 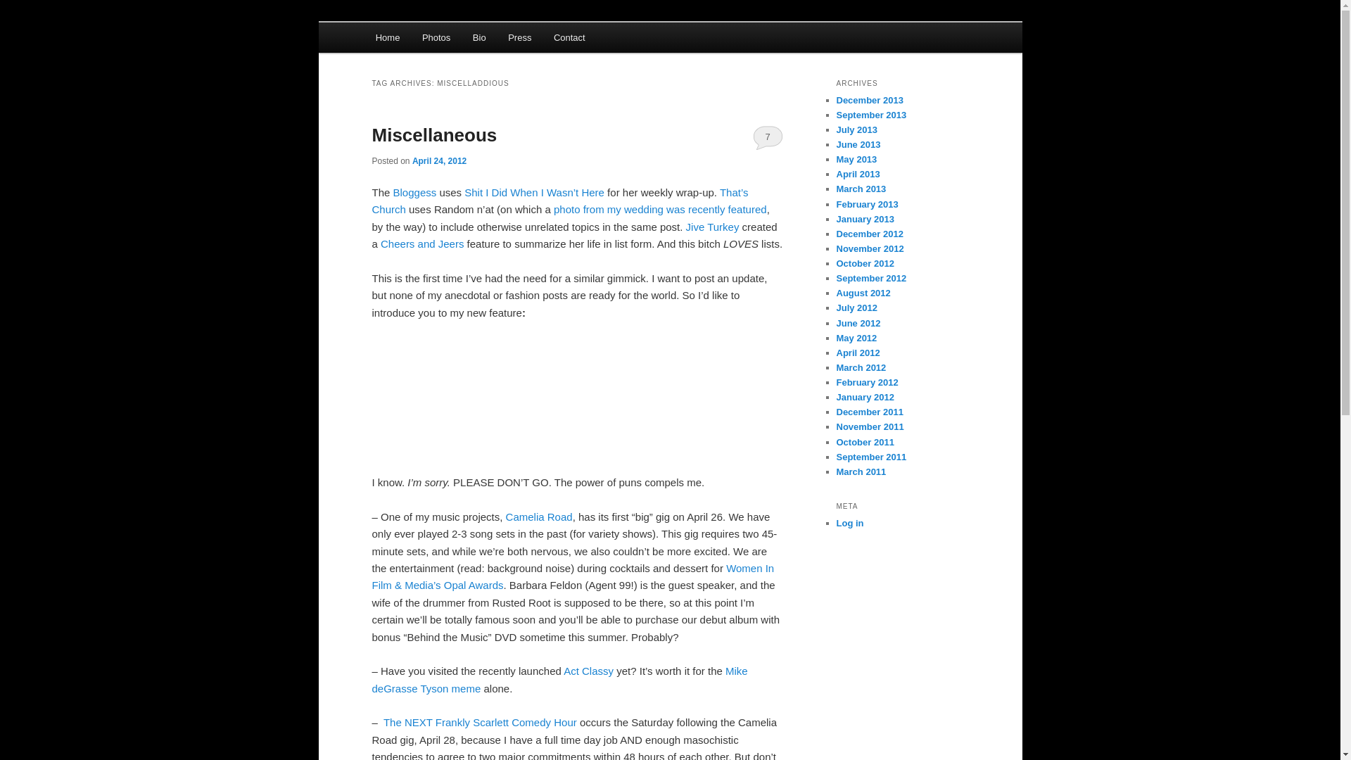 What do you see at coordinates (519, 37) in the screenshot?
I see `Press` at bounding box center [519, 37].